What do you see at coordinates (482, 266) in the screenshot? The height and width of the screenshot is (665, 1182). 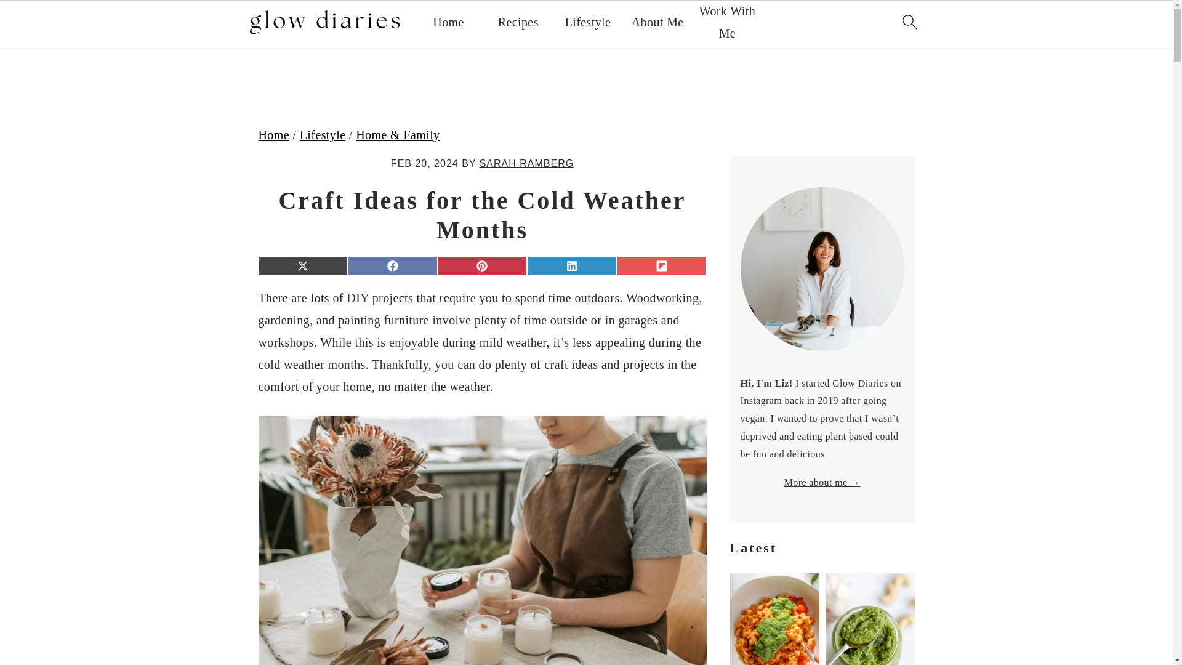 I see `SHARE ON PINTEREST` at bounding box center [482, 266].